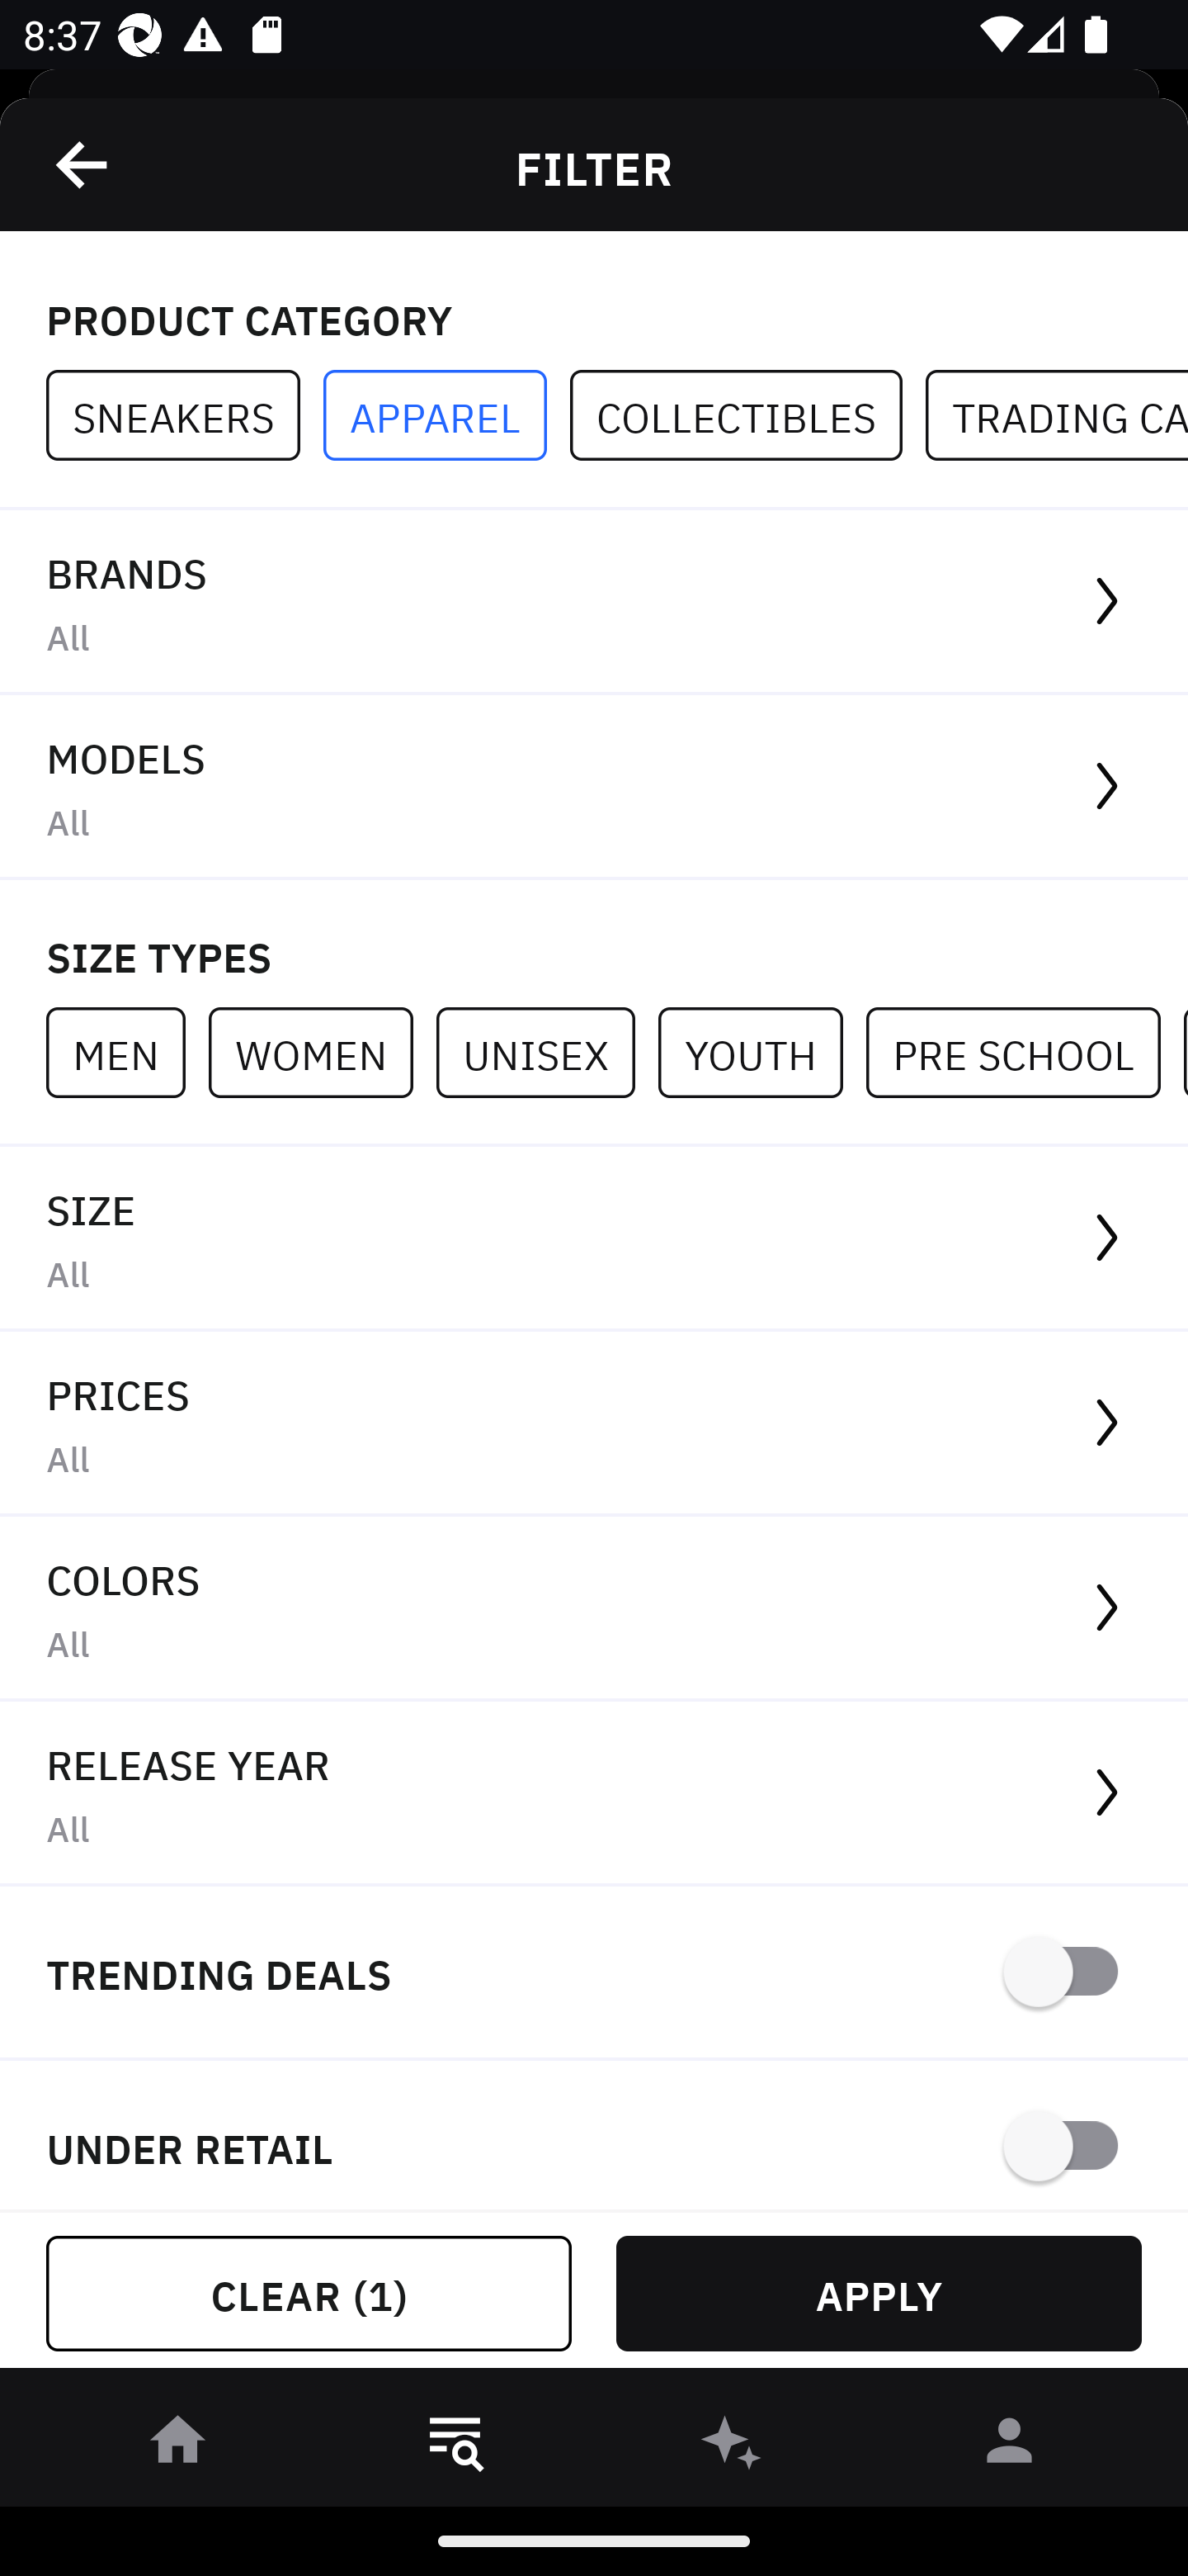 This screenshot has height=2576, width=1188. Describe the element at coordinates (1056, 416) in the screenshot. I see `TRADING CARDS` at that location.